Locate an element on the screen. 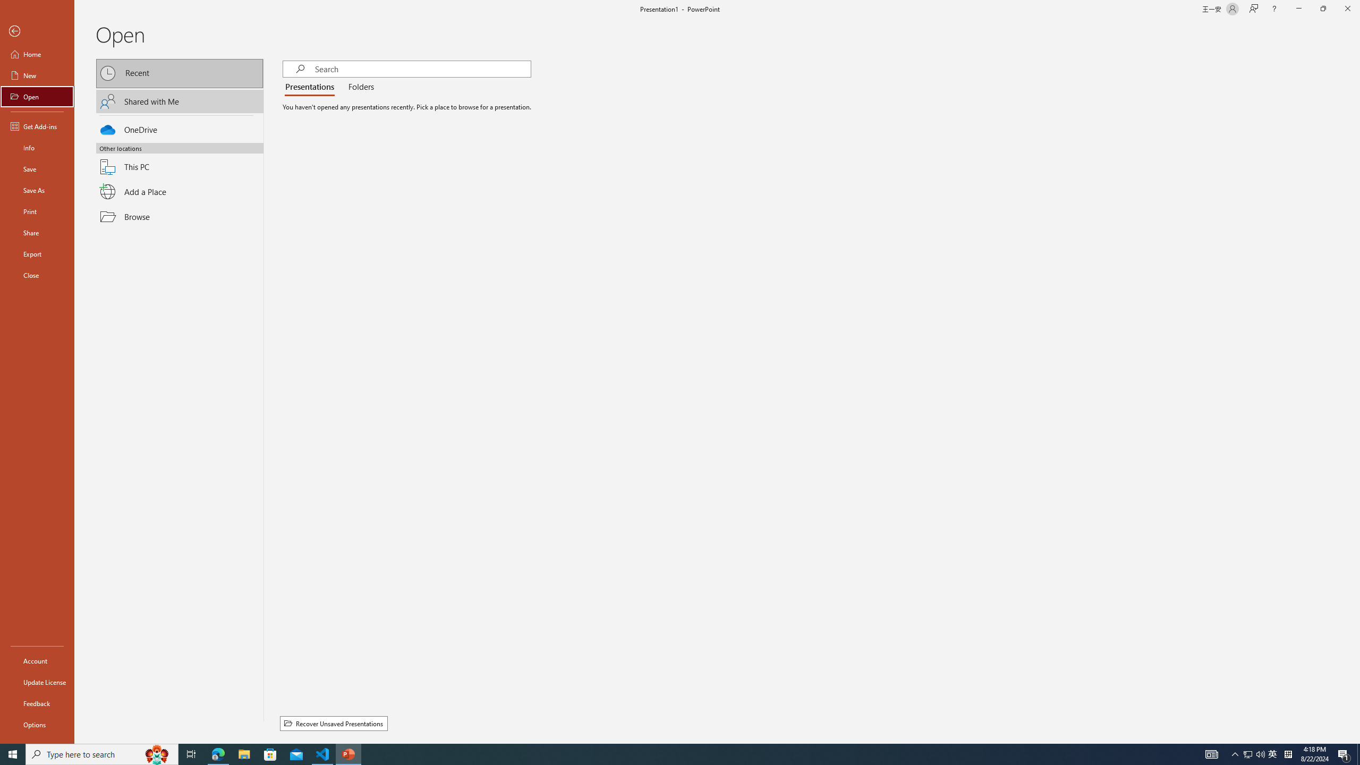  Presentations is located at coordinates (312, 87).